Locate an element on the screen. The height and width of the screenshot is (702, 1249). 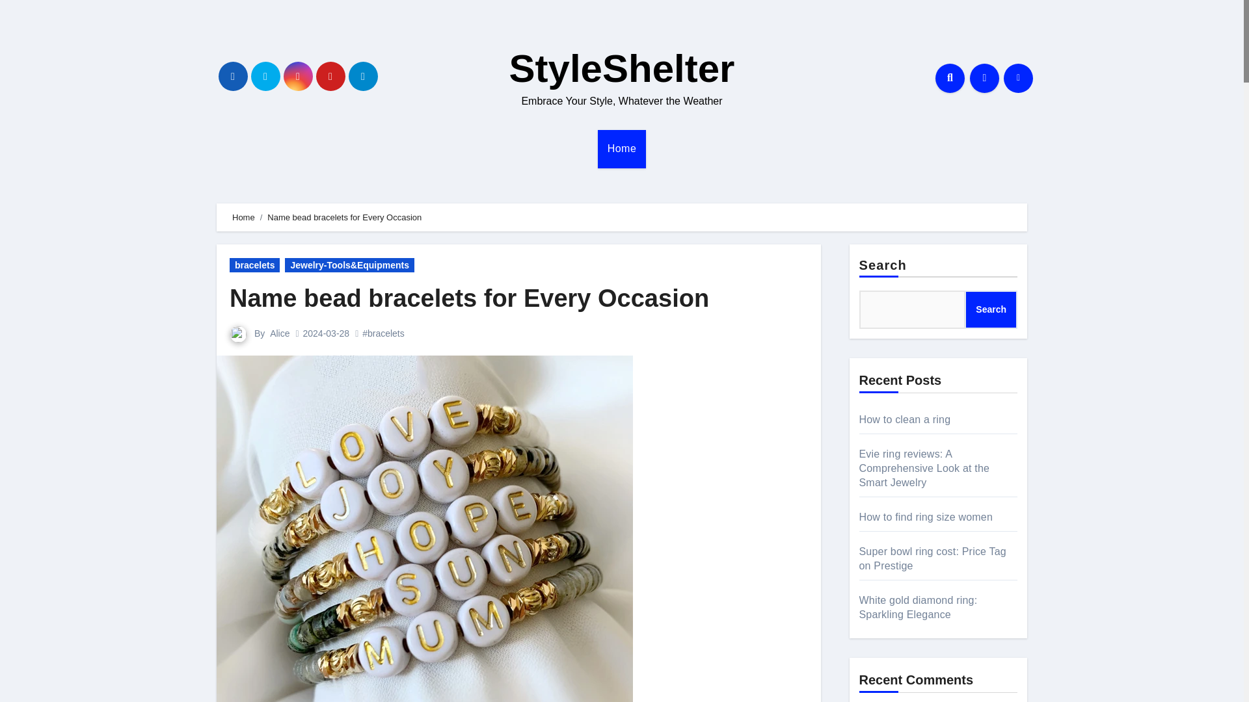
Permalink to: Name bead bracelets for Every Occasion is located at coordinates (470, 298).